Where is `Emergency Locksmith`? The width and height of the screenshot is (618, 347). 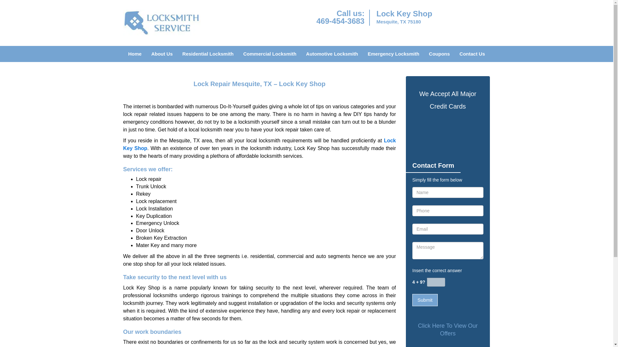 Emergency Locksmith is located at coordinates (393, 54).